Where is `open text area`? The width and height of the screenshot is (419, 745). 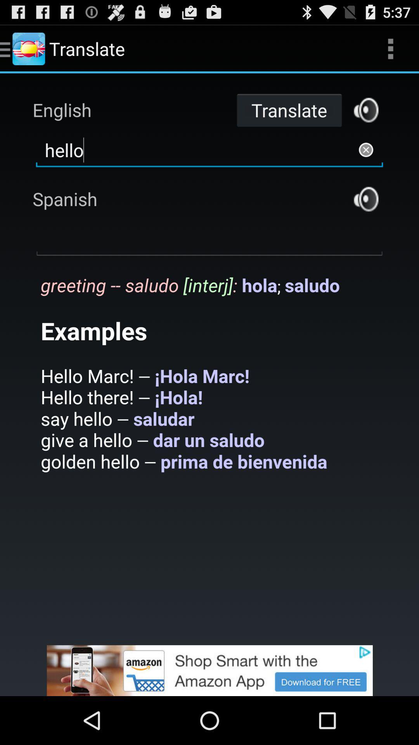
open text area is located at coordinates (209, 239).